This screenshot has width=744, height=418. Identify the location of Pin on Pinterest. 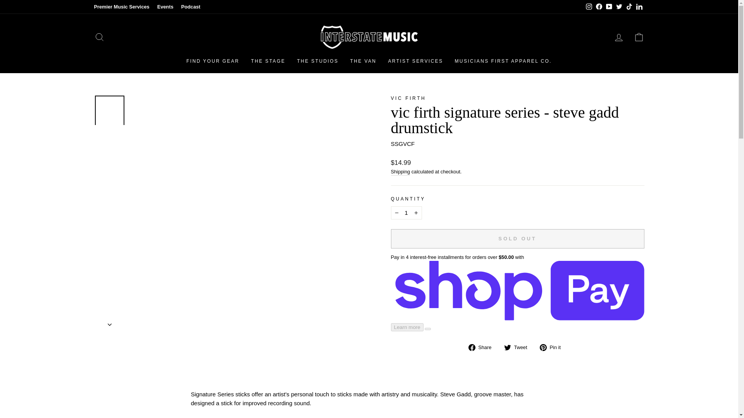
(553, 347).